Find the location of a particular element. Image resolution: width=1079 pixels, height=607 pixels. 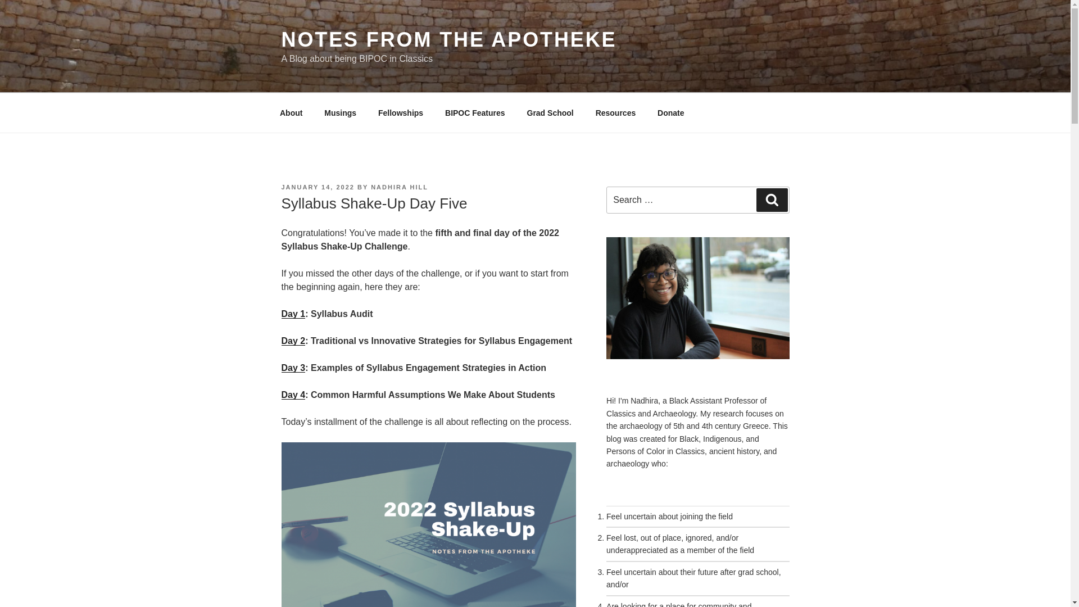

NOTES FROM THE APOTHEKE is located at coordinates (448, 39).